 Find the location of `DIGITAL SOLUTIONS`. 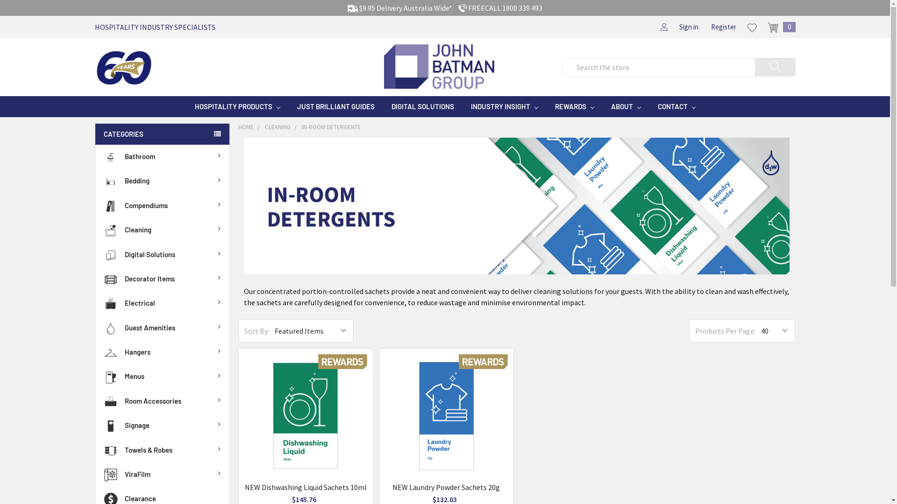

DIGITAL SOLUTIONS is located at coordinates (423, 106).